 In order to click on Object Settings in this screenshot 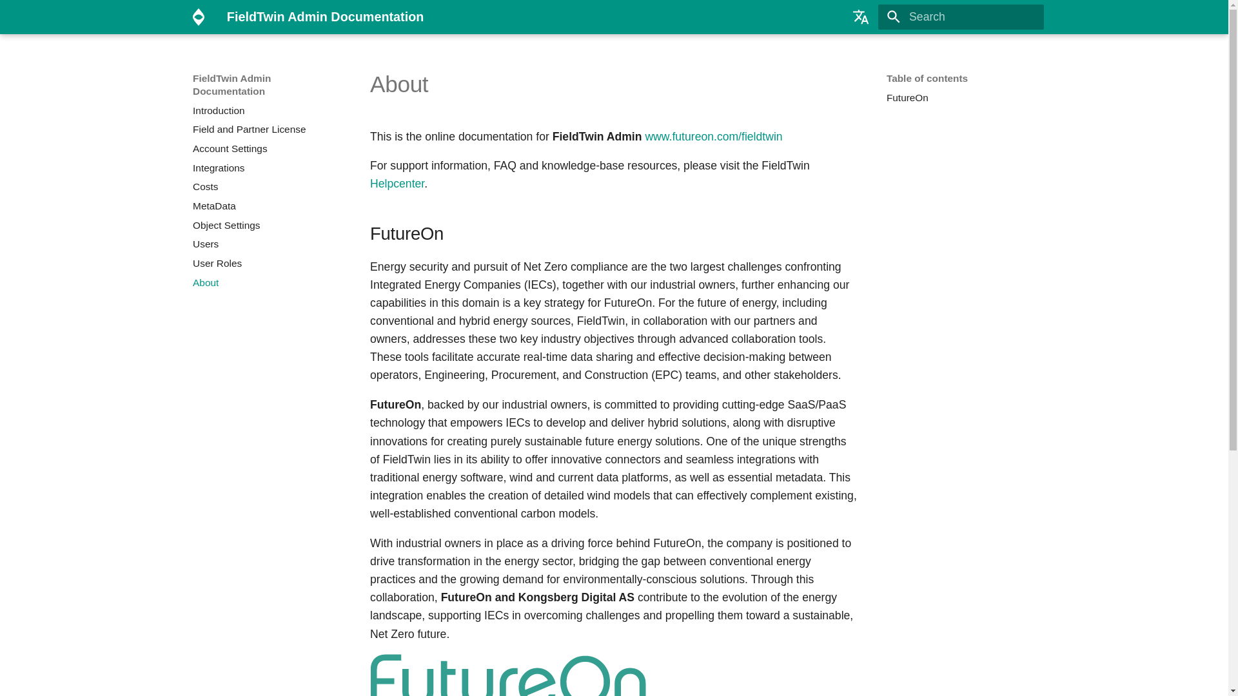, I will do `click(267, 226)`.